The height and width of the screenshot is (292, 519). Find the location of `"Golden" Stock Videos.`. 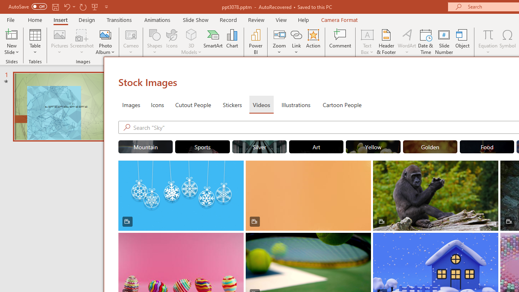

"Golden" Stock Videos. is located at coordinates (430, 147).